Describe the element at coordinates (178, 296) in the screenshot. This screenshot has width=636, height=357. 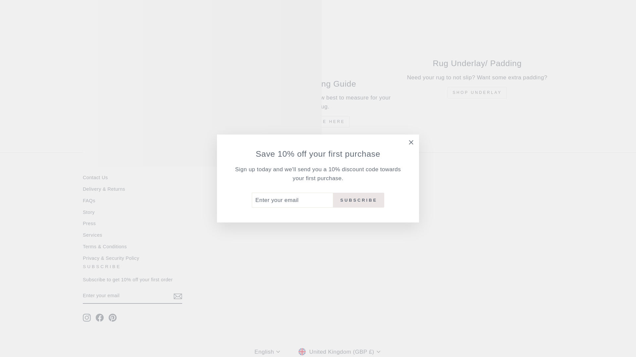
I see `icon-email` at that location.